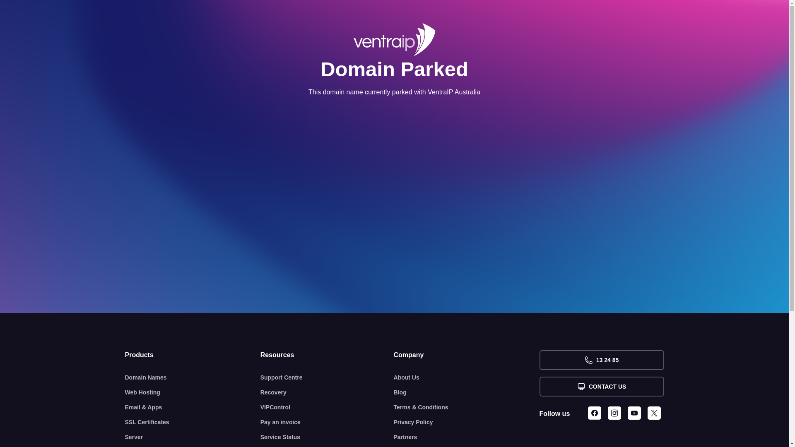 The image size is (795, 447). Describe the element at coordinates (467, 392) in the screenshot. I see `Blog` at that location.